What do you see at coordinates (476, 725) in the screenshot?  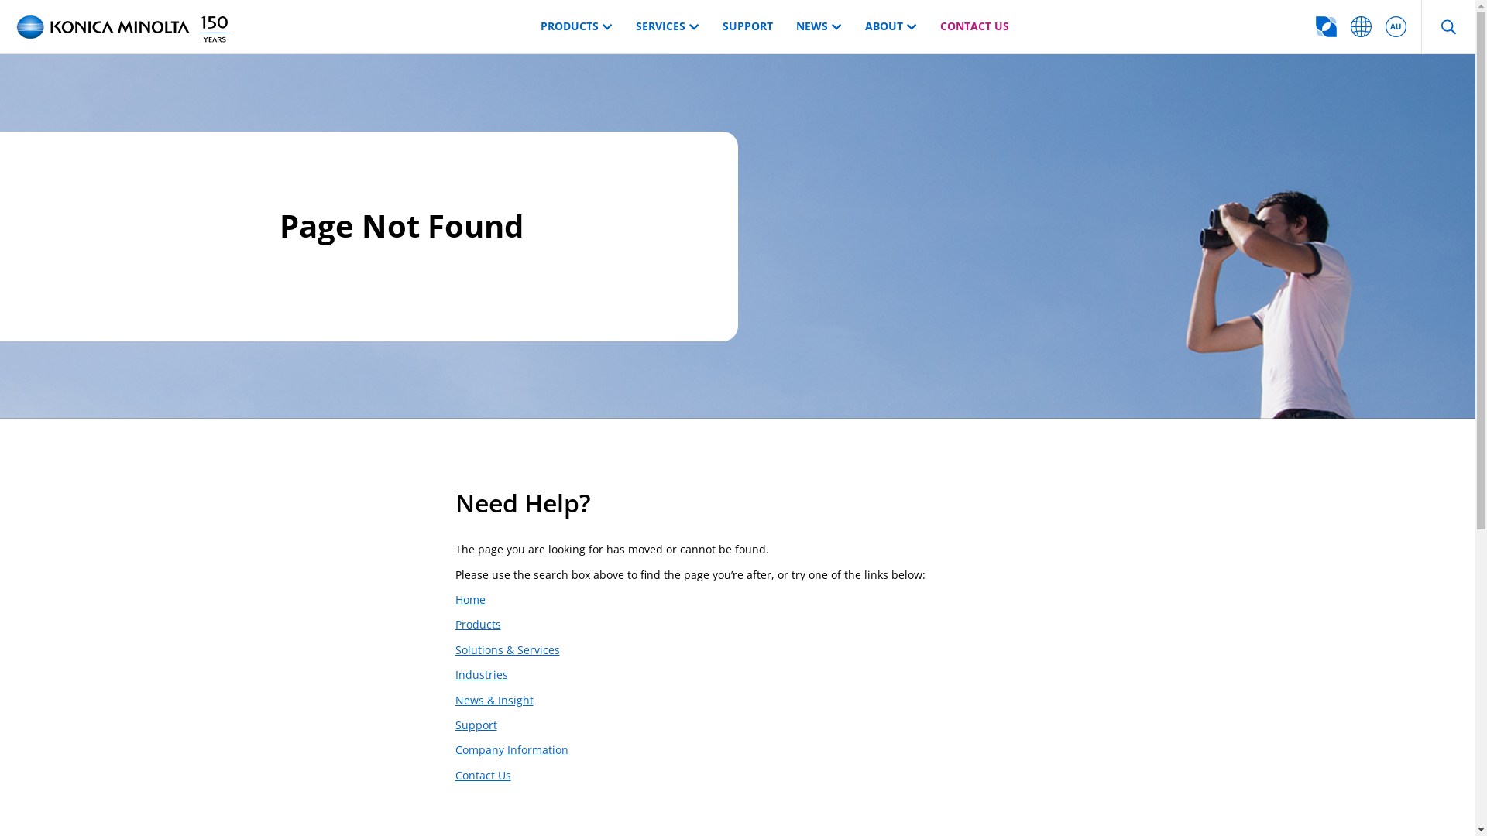 I see `Support` at bounding box center [476, 725].